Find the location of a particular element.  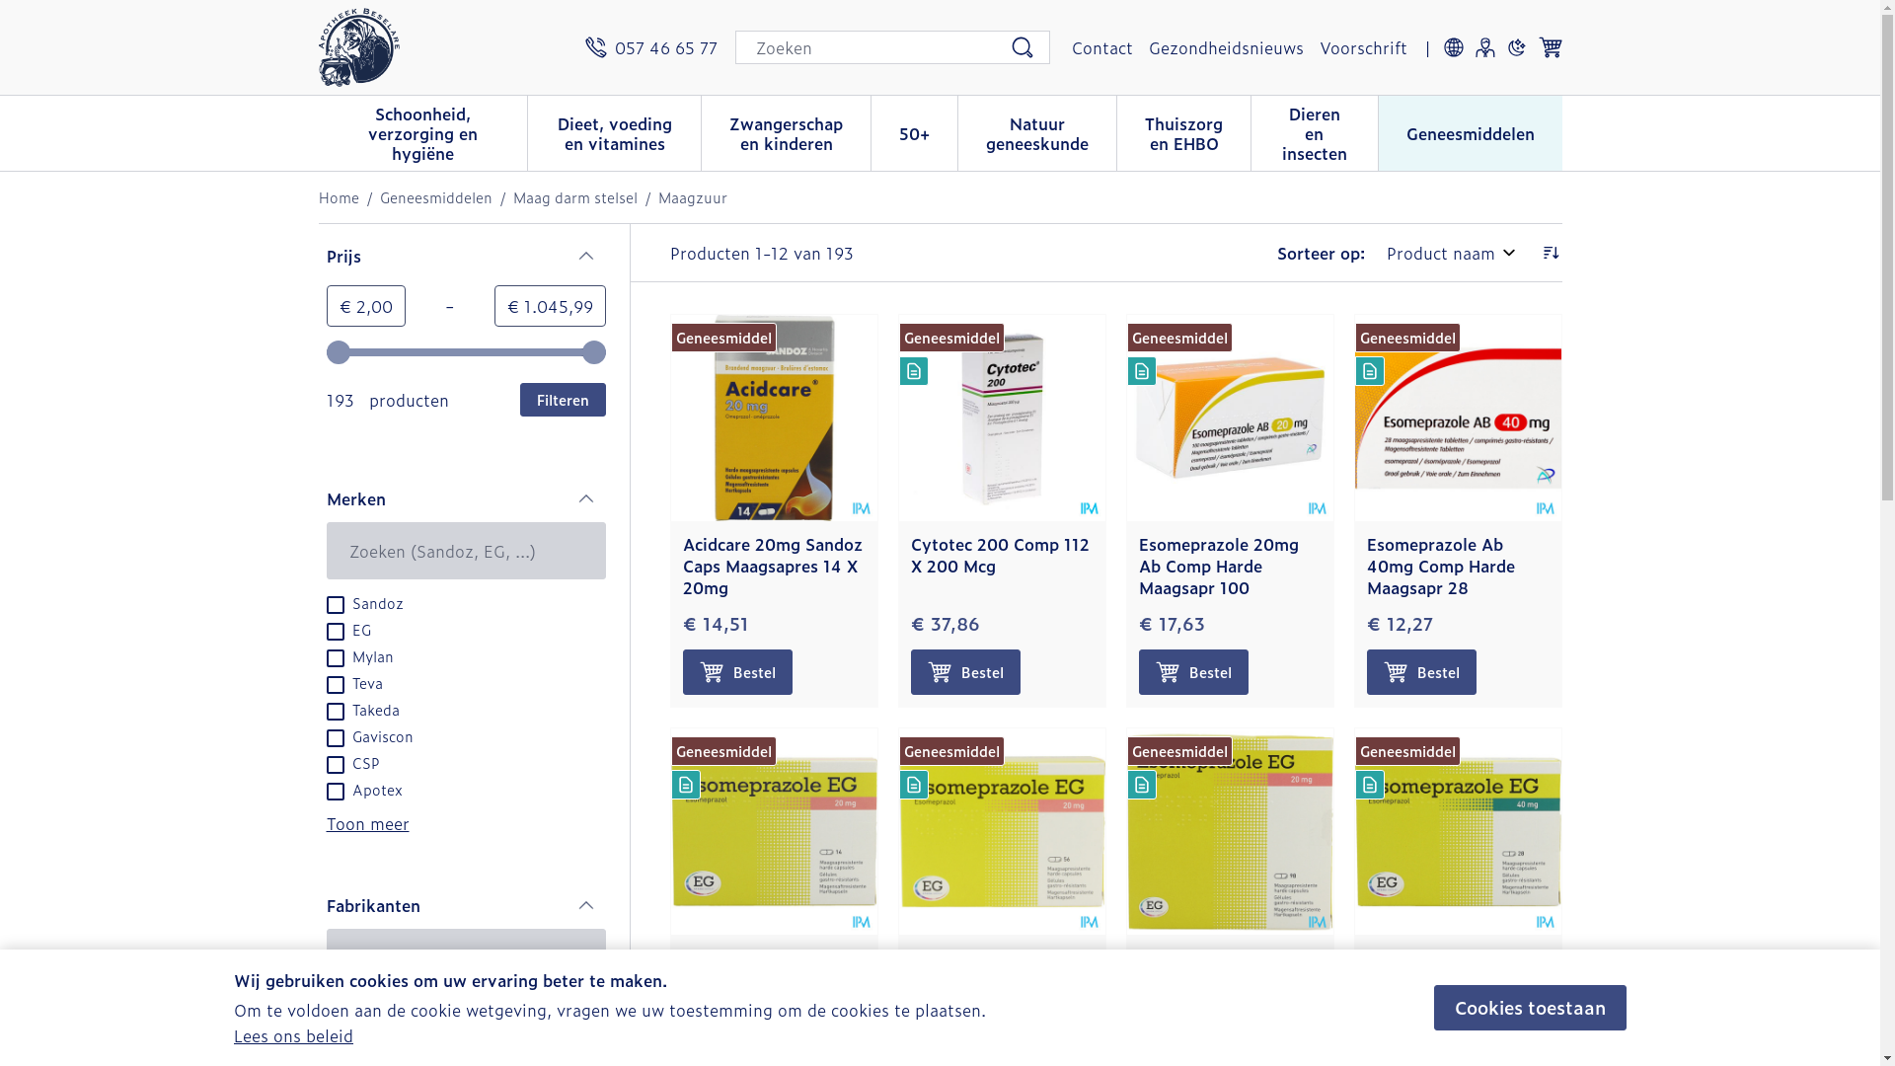

Cytotec 200 Comp 112 X 200 Mcg is located at coordinates (999, 555).